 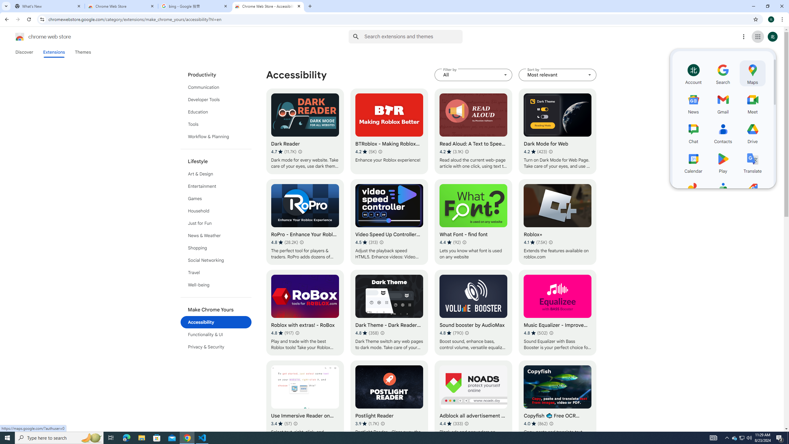 What do you see at coordinates (382, 424) in the screenshot?
I see `Learn more about results and reviews "Postlight Reader"` at bounding box center [382, 424].